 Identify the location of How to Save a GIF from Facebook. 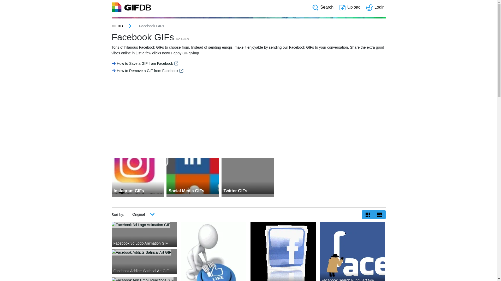
(145, 63).